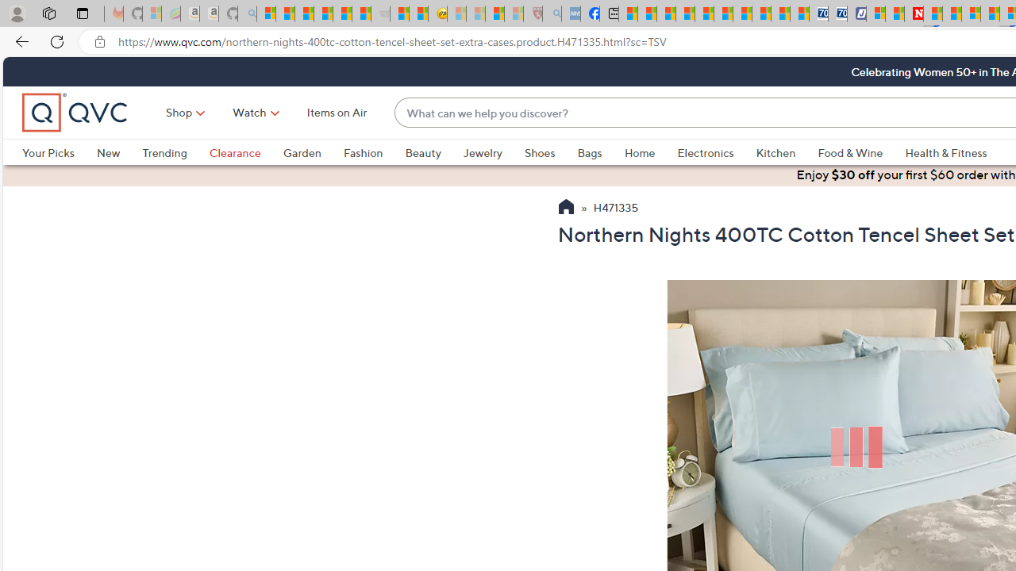  What do you see at coordinates (914, 14) in the screenshot?
I see `Latest Politics News & Archive | Newsweek.com` at bounding box center [914, 14].